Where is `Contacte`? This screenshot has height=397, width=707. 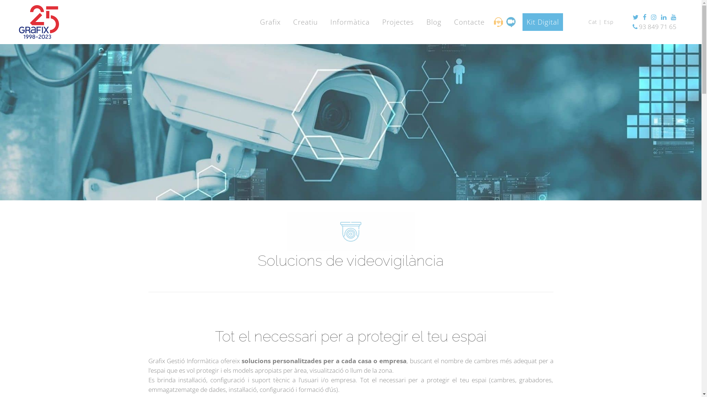 Contacte is located at coordinates (469, 22).